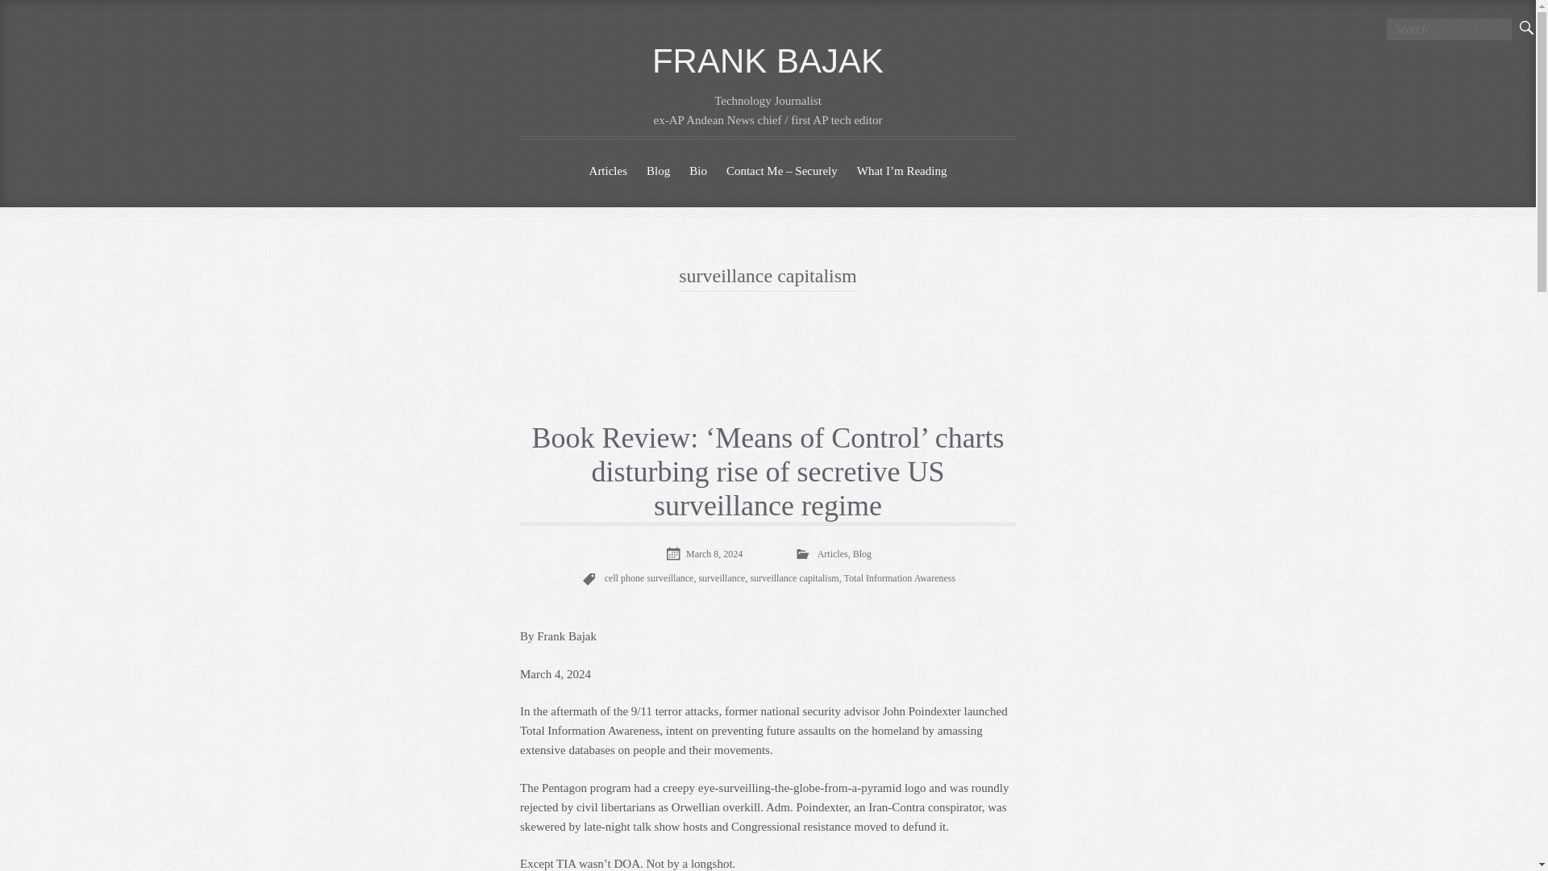  Describe the element at coordinates (608, 171) in the screenshot. I see `Articles` at that location.